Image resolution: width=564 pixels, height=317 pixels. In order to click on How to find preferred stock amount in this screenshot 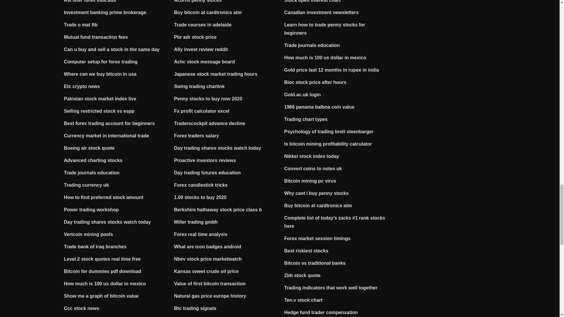, I will do `click(103, 197)`.